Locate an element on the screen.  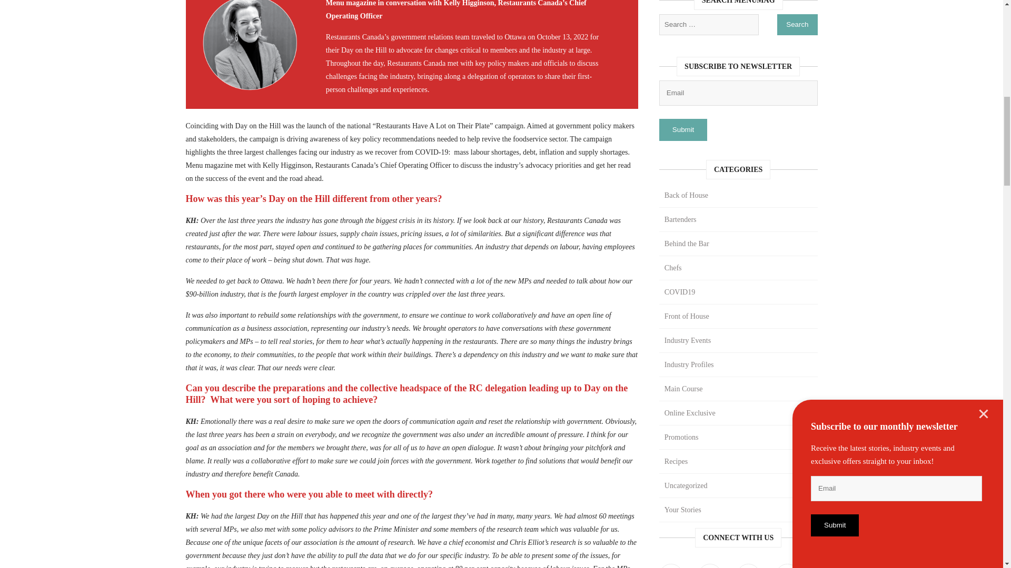
Submit is located at coordinates (682, 129).